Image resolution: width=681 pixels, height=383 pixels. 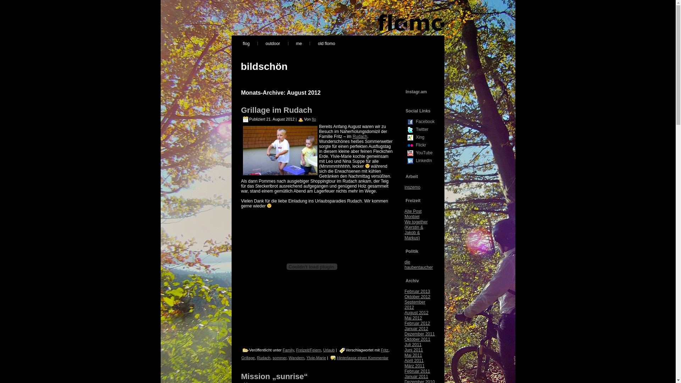 I want to click on flog, so click(x=246, y=44).